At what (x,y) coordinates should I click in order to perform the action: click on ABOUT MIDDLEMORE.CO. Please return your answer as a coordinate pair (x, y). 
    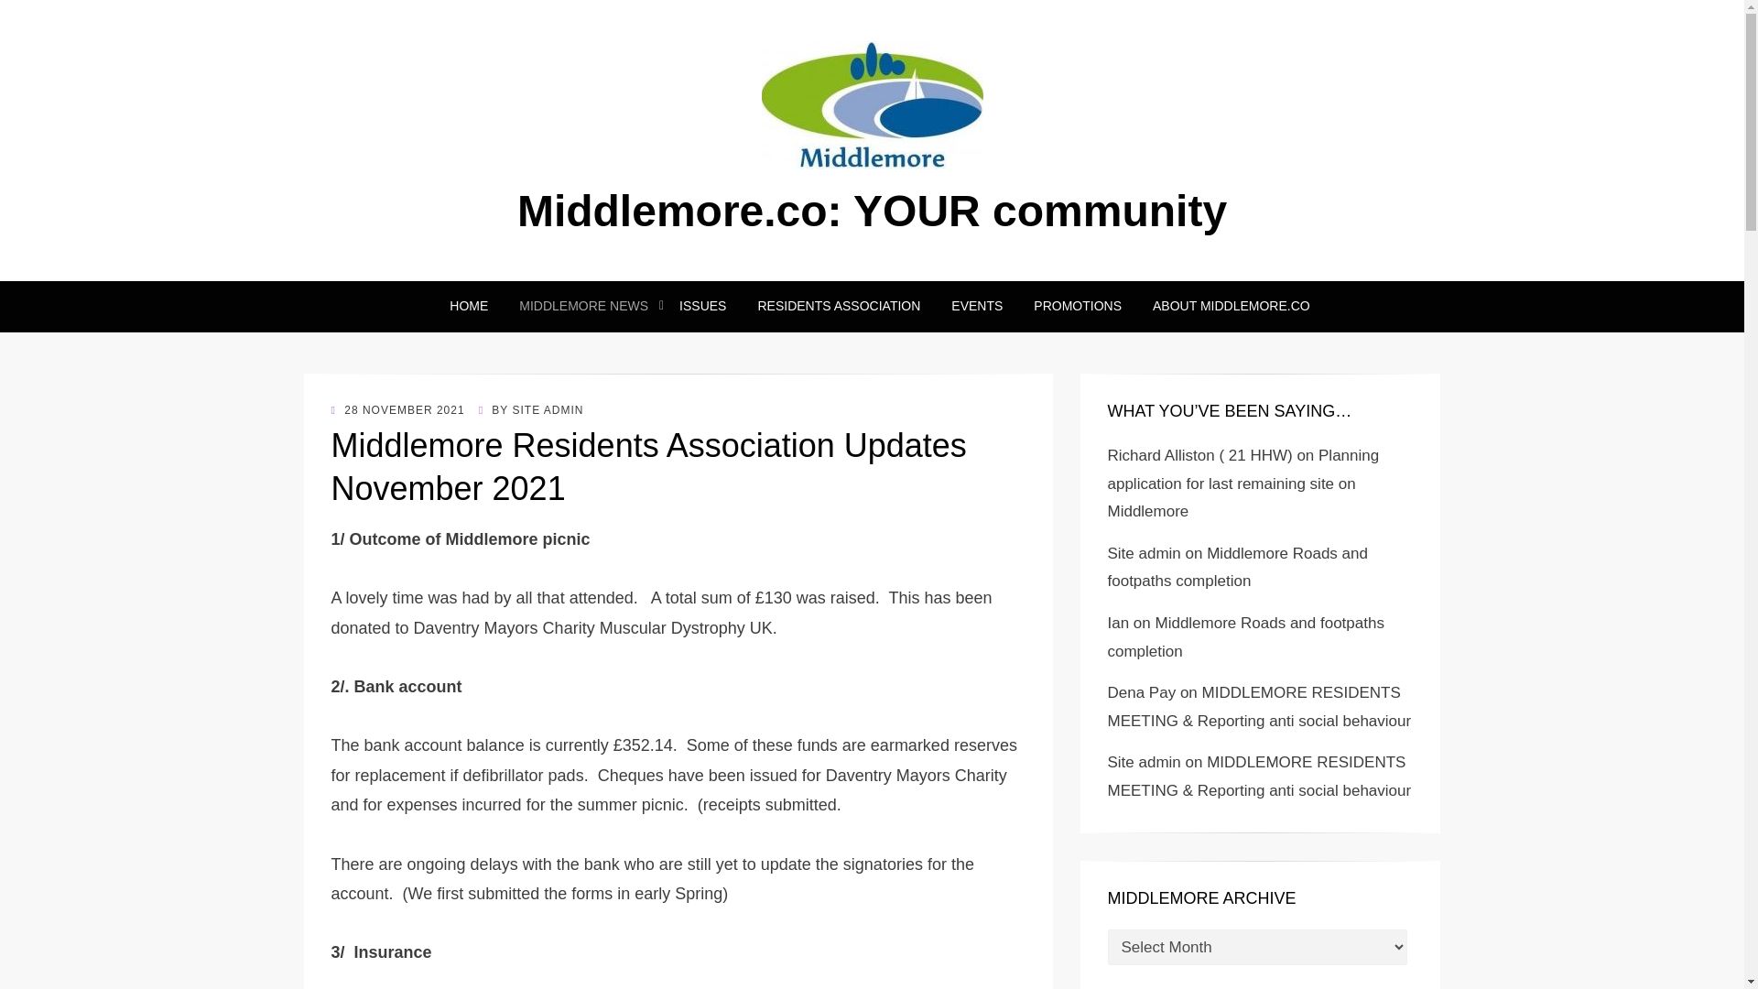
    Looking at the image, I should click on (1223, 306).